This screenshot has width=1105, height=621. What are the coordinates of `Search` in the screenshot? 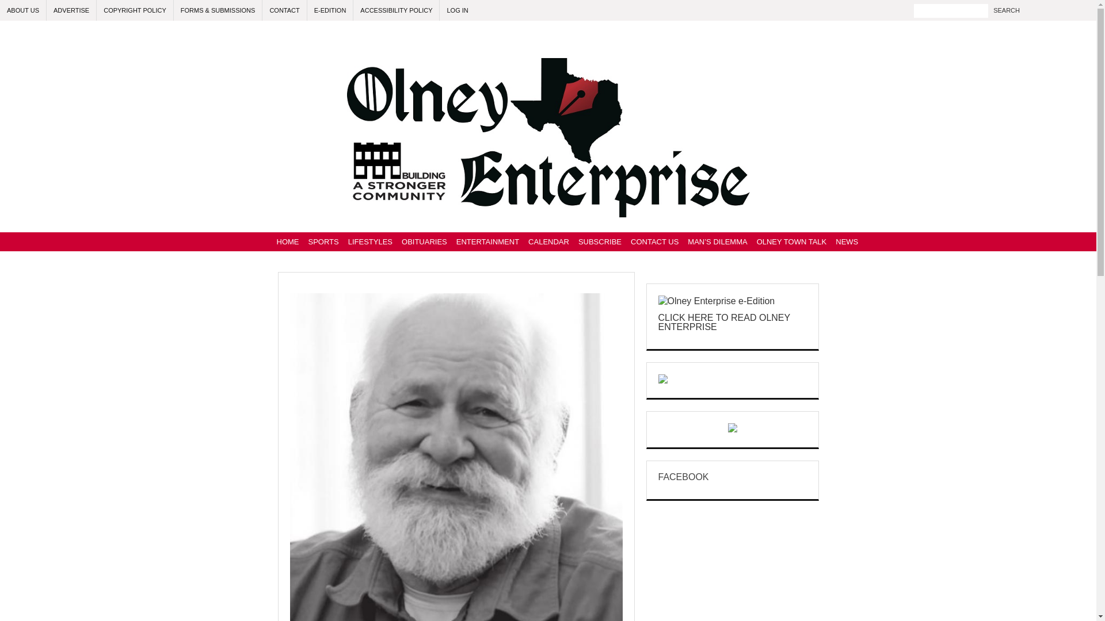 It's located at (1006, 10).